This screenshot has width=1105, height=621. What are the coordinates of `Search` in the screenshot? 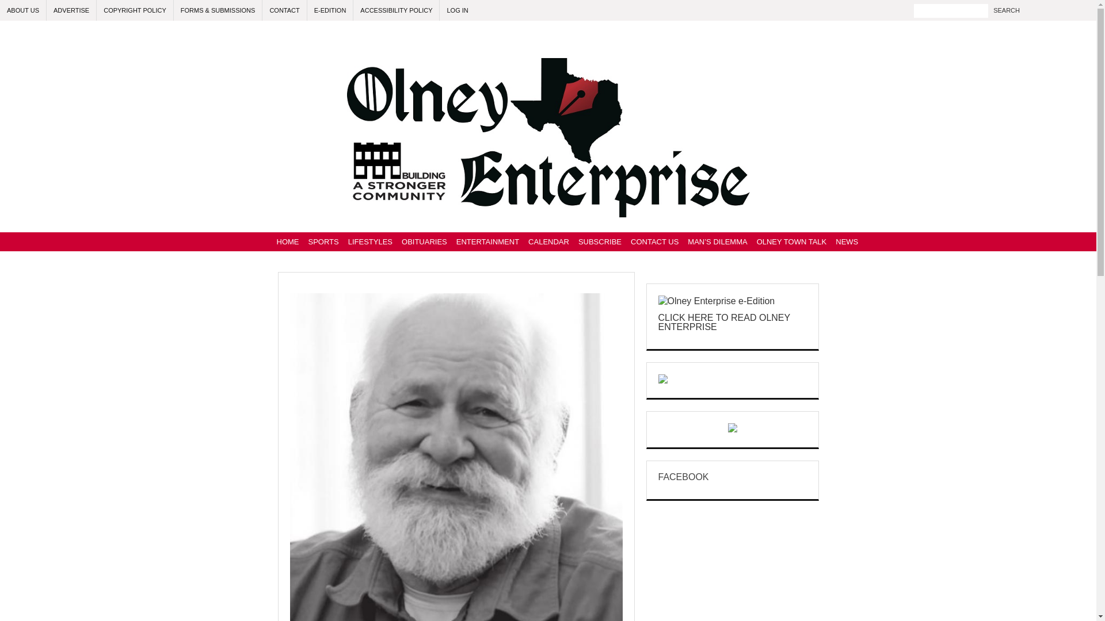 It's located at (1006, 10).